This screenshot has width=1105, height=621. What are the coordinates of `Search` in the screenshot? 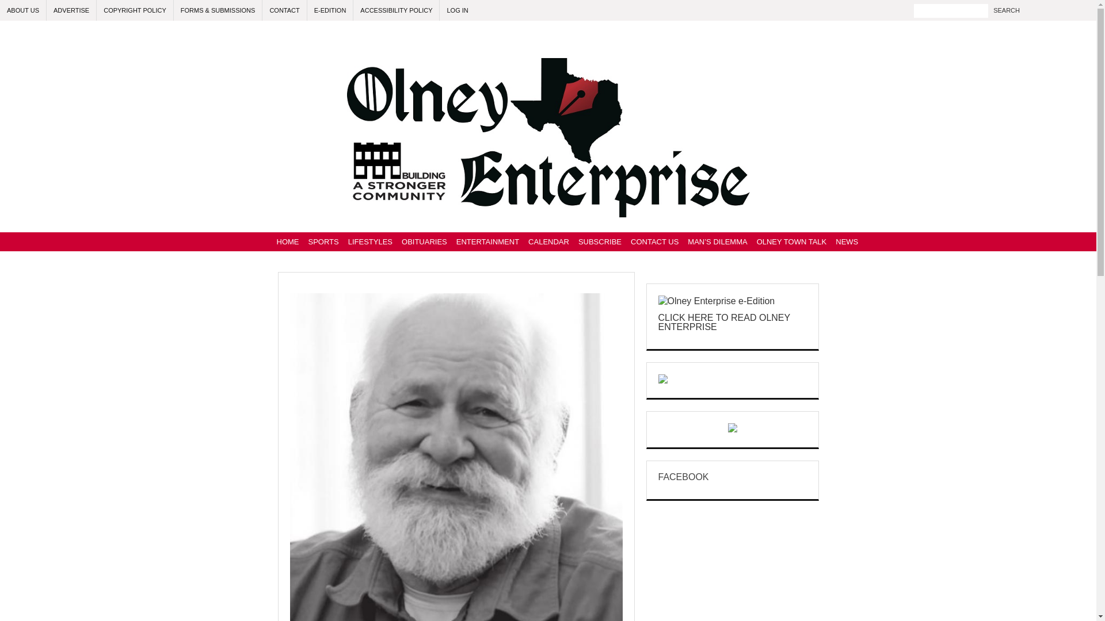 It's located at (1006, 10).